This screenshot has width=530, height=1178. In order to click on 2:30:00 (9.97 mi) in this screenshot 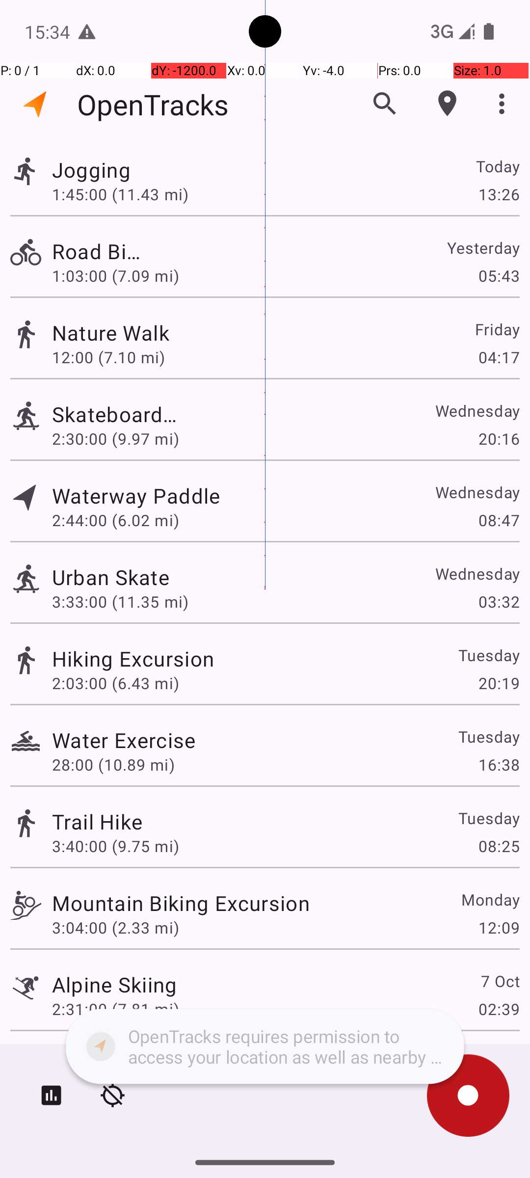, I will do `click(116, 439)`.